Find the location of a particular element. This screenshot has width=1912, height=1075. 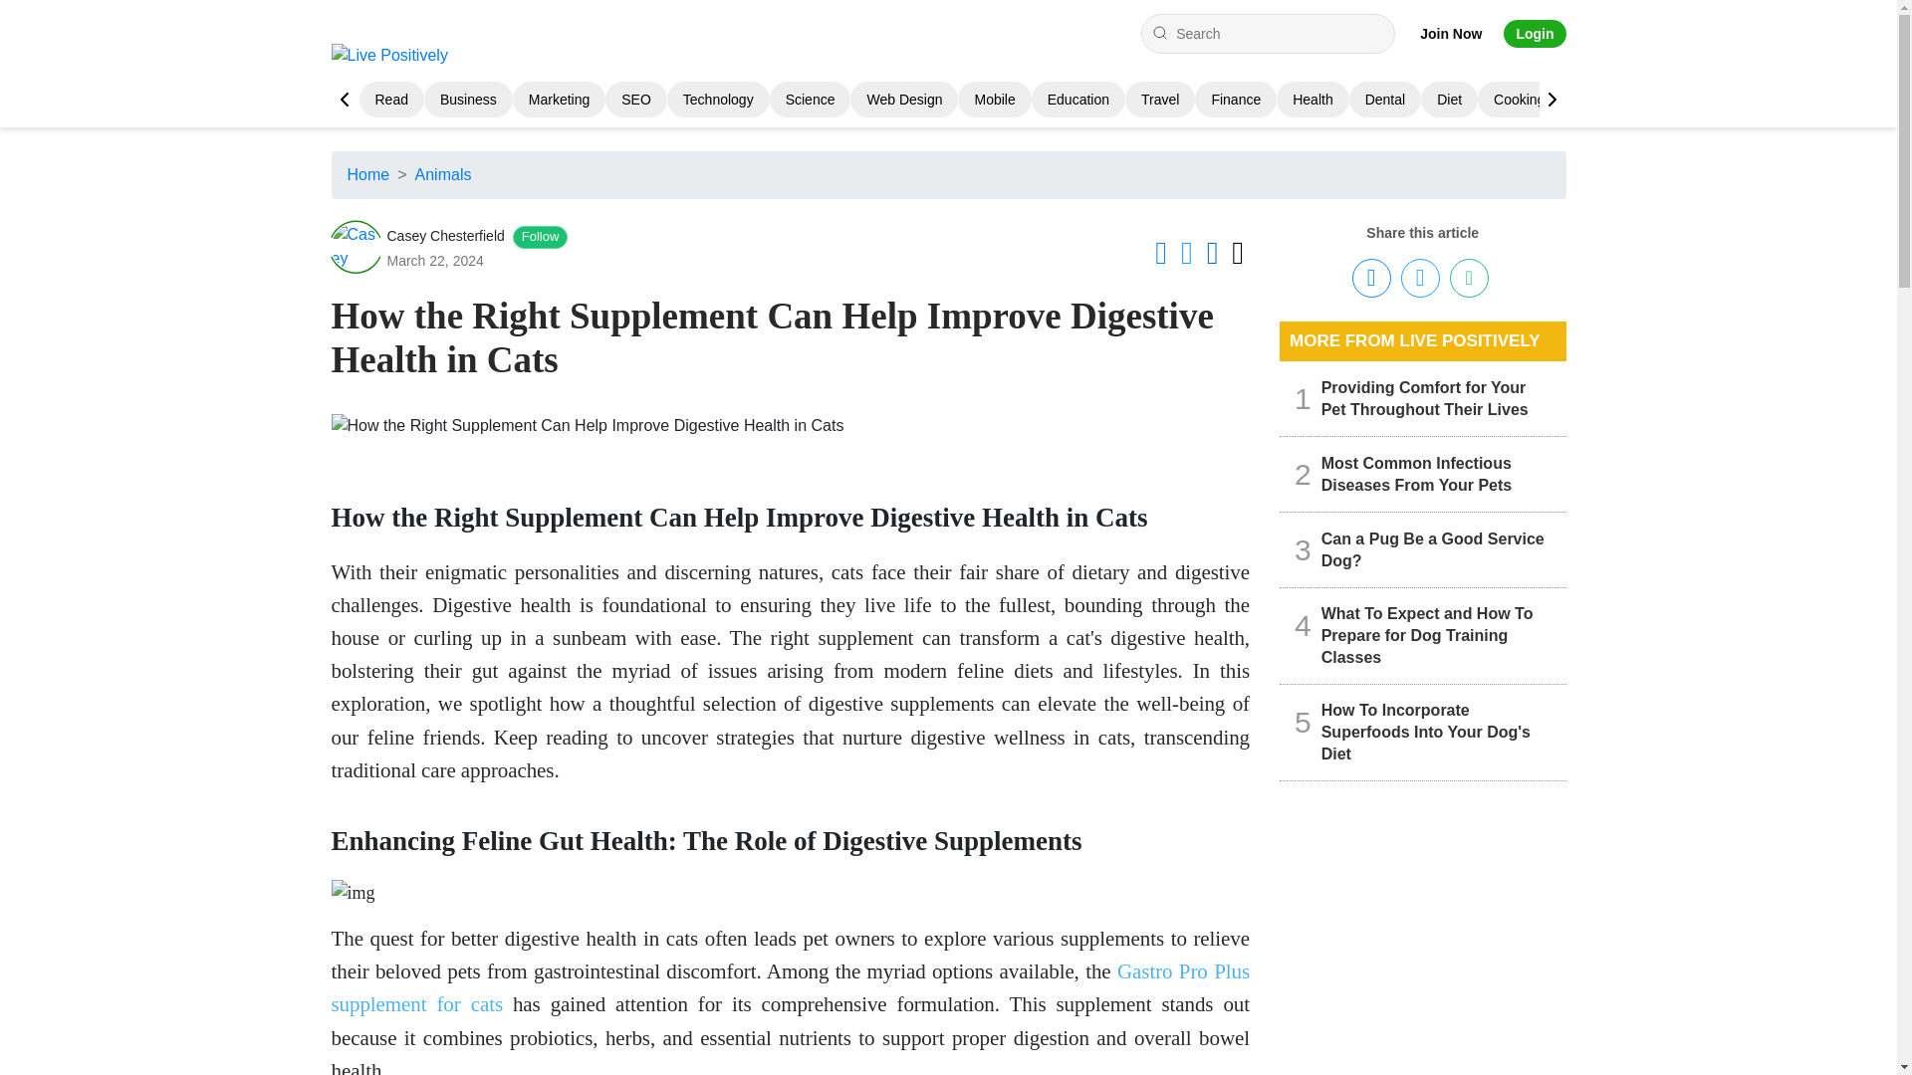

Mobile is located at coordinates (994, 100).